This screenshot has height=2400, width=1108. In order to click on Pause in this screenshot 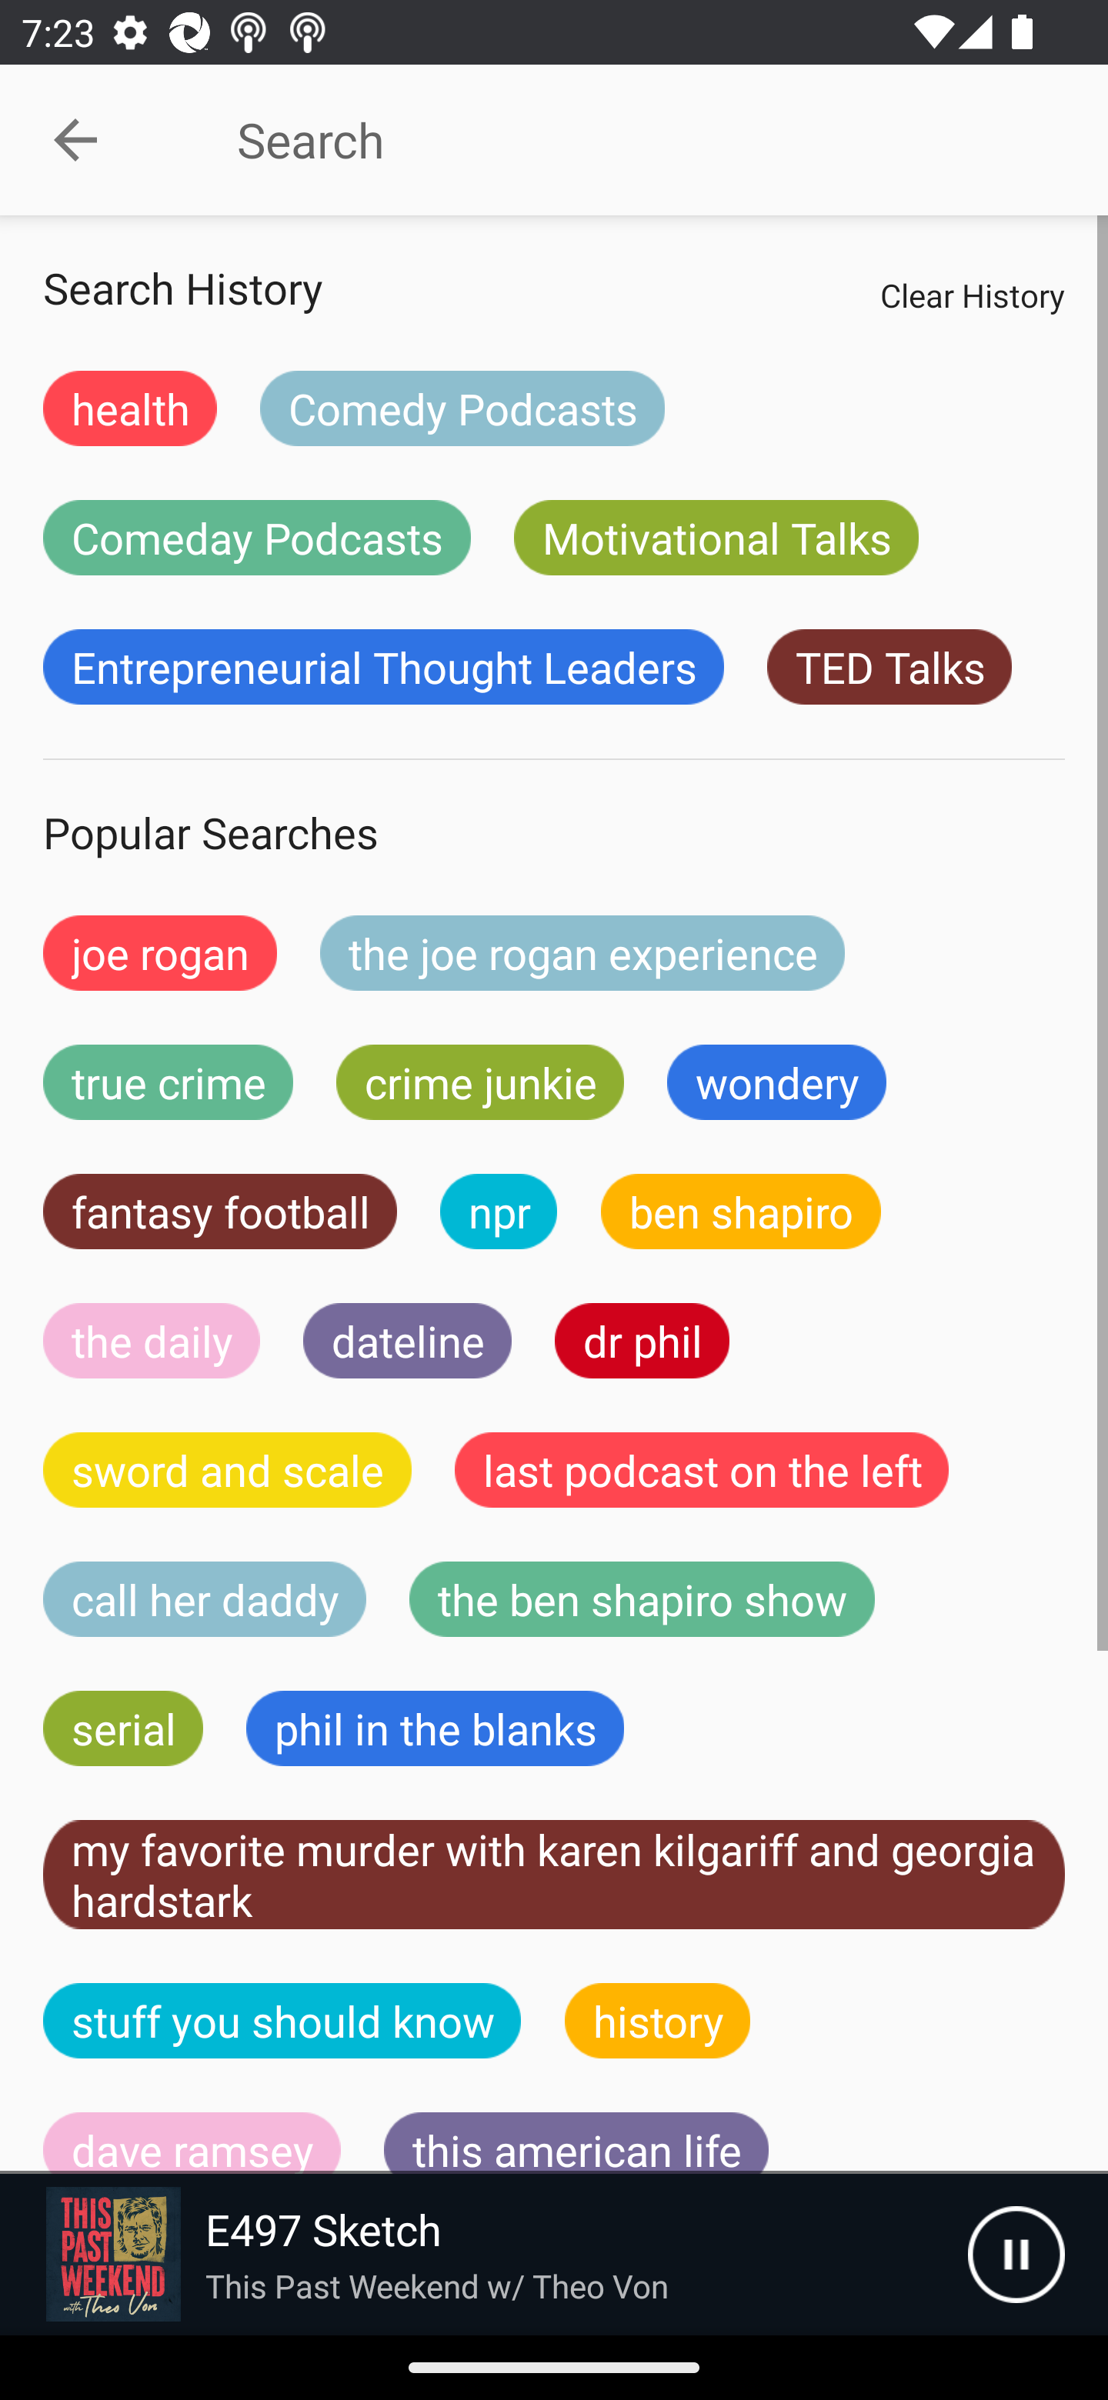, I will do `click(1016, 2255)`.